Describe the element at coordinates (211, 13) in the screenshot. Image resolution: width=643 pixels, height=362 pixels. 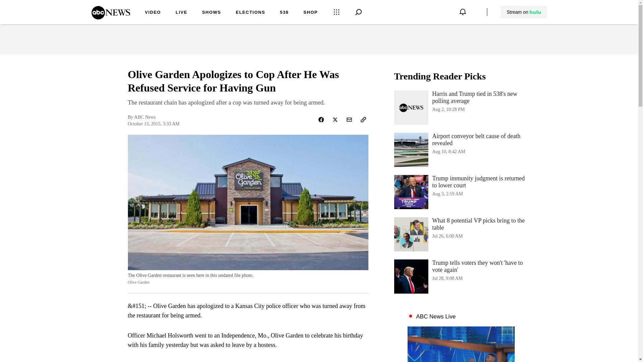
I see `SHOWS` at that location.